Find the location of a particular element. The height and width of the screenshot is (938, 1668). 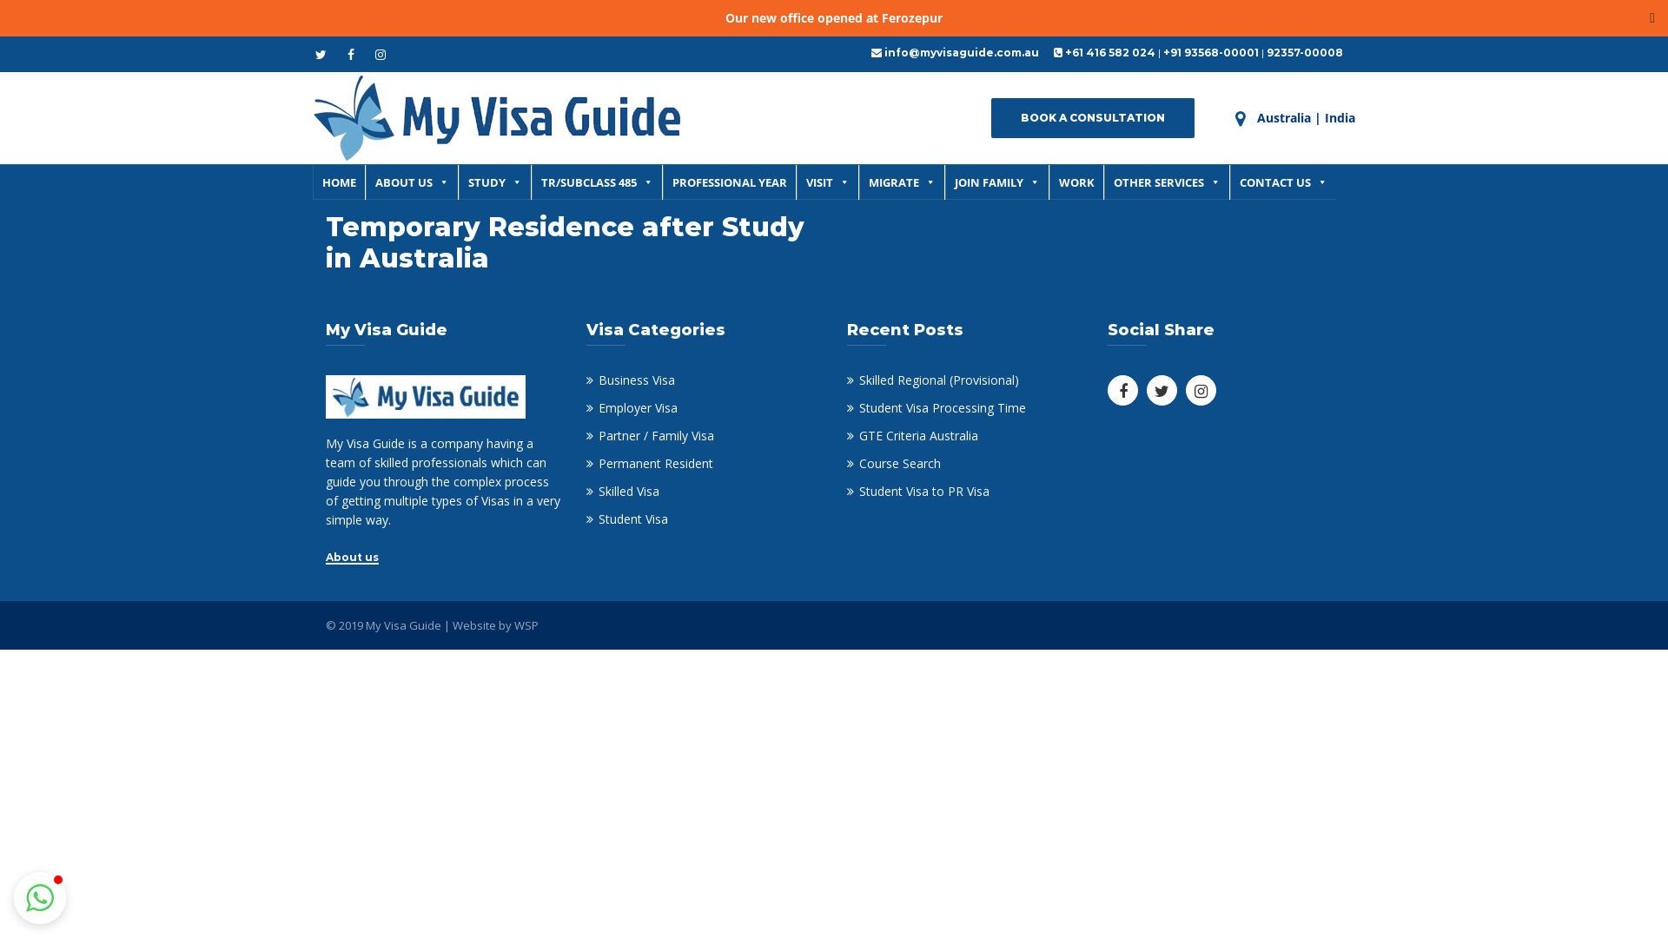

Student Visa is located at coordinates (627, 519).